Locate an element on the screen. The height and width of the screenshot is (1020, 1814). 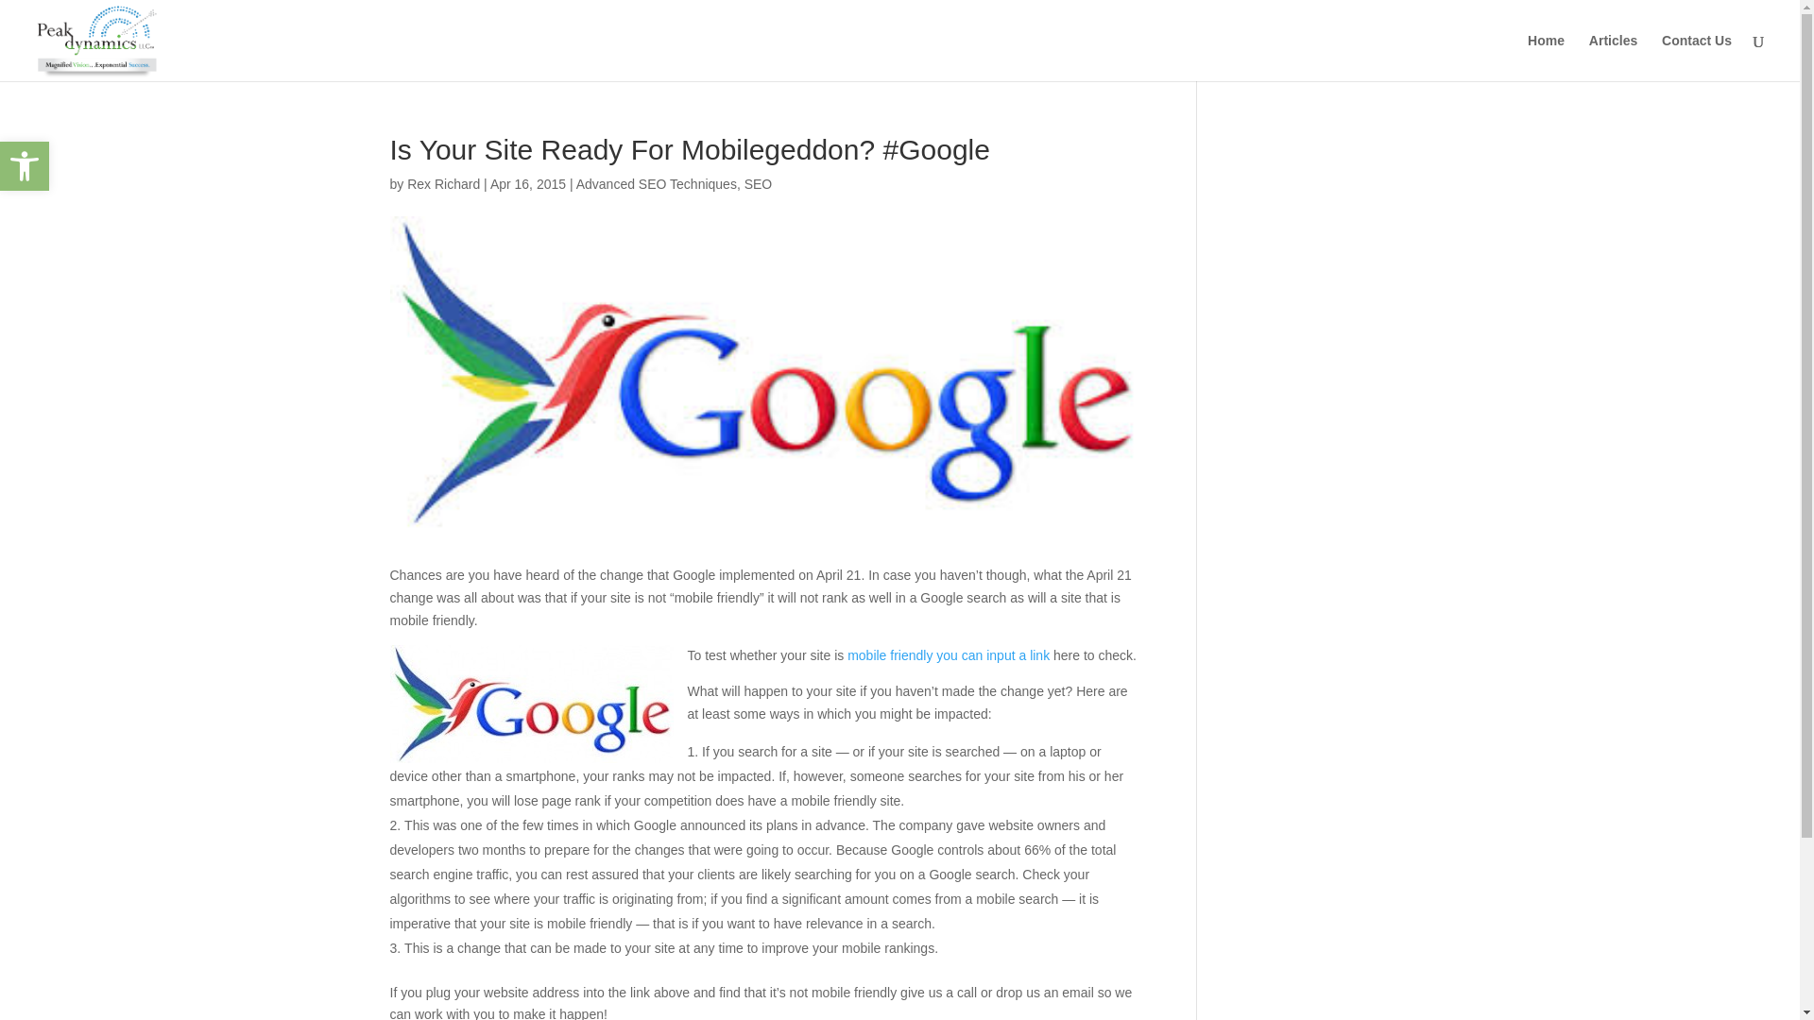
Accessibility Tools is located at coordinates (25, 166).